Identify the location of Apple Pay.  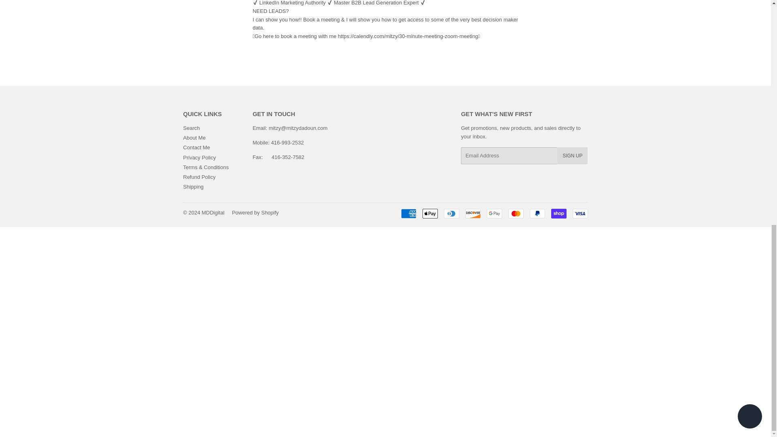
(430, 214).